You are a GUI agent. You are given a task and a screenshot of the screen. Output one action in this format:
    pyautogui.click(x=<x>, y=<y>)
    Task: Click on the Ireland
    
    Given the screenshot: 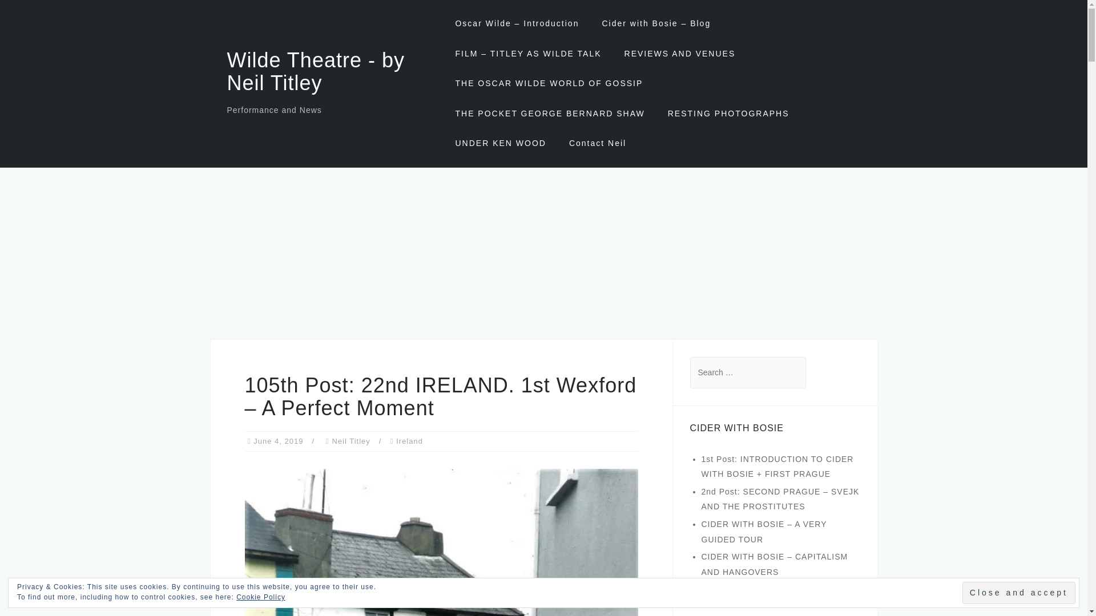 What is the action you would take?
    pyautogui.click(x=409, y=440)
    